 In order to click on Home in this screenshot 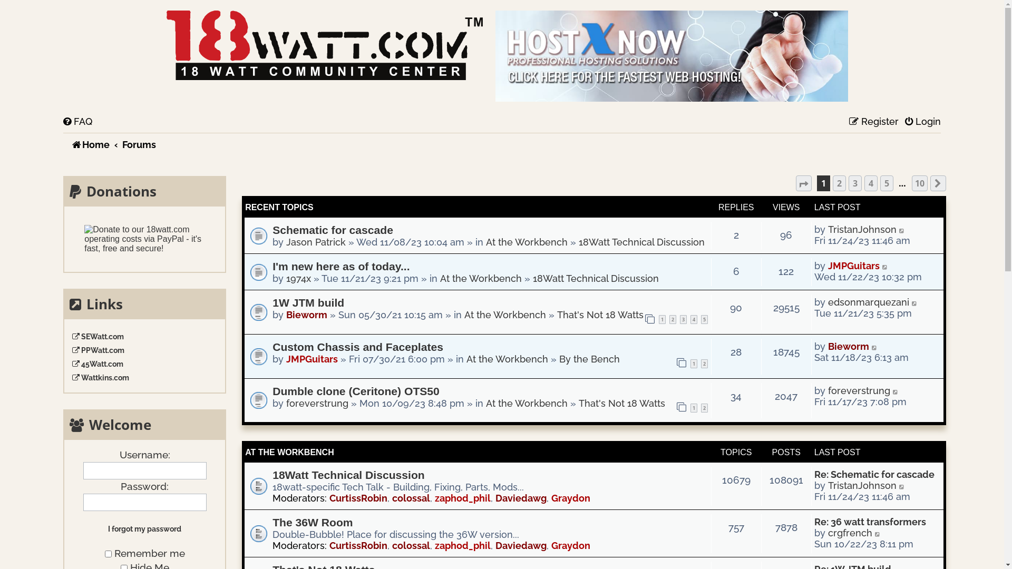, I will do `click(86, 145)`.